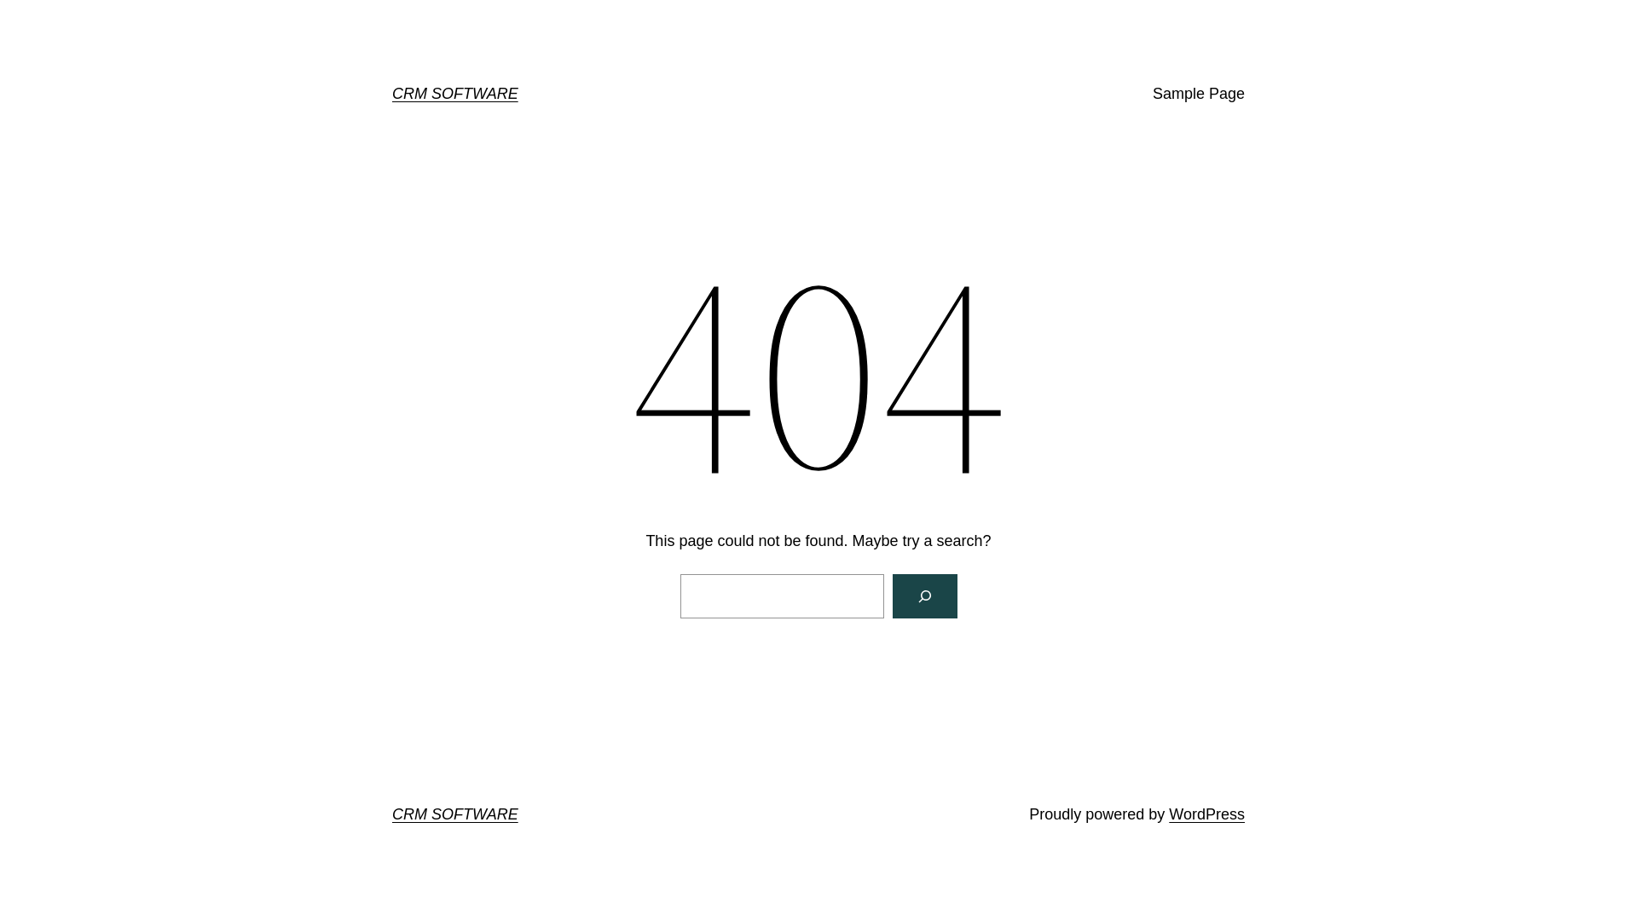 This screenshot has height=920, width=1637. What do you see at coordinates (1207, 814) in the screenshot?
I see `WordPress` at bounding box center [1207, 814].